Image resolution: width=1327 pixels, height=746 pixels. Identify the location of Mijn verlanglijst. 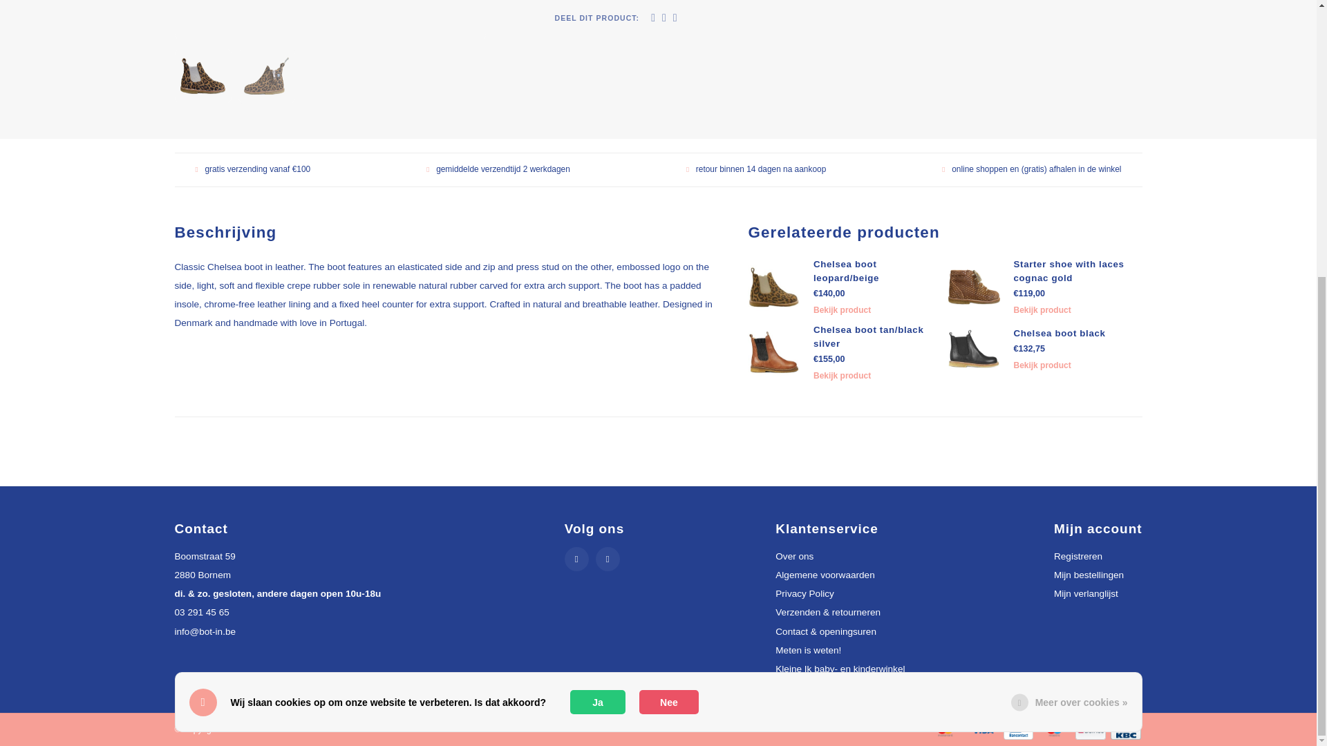
(1086, 594).